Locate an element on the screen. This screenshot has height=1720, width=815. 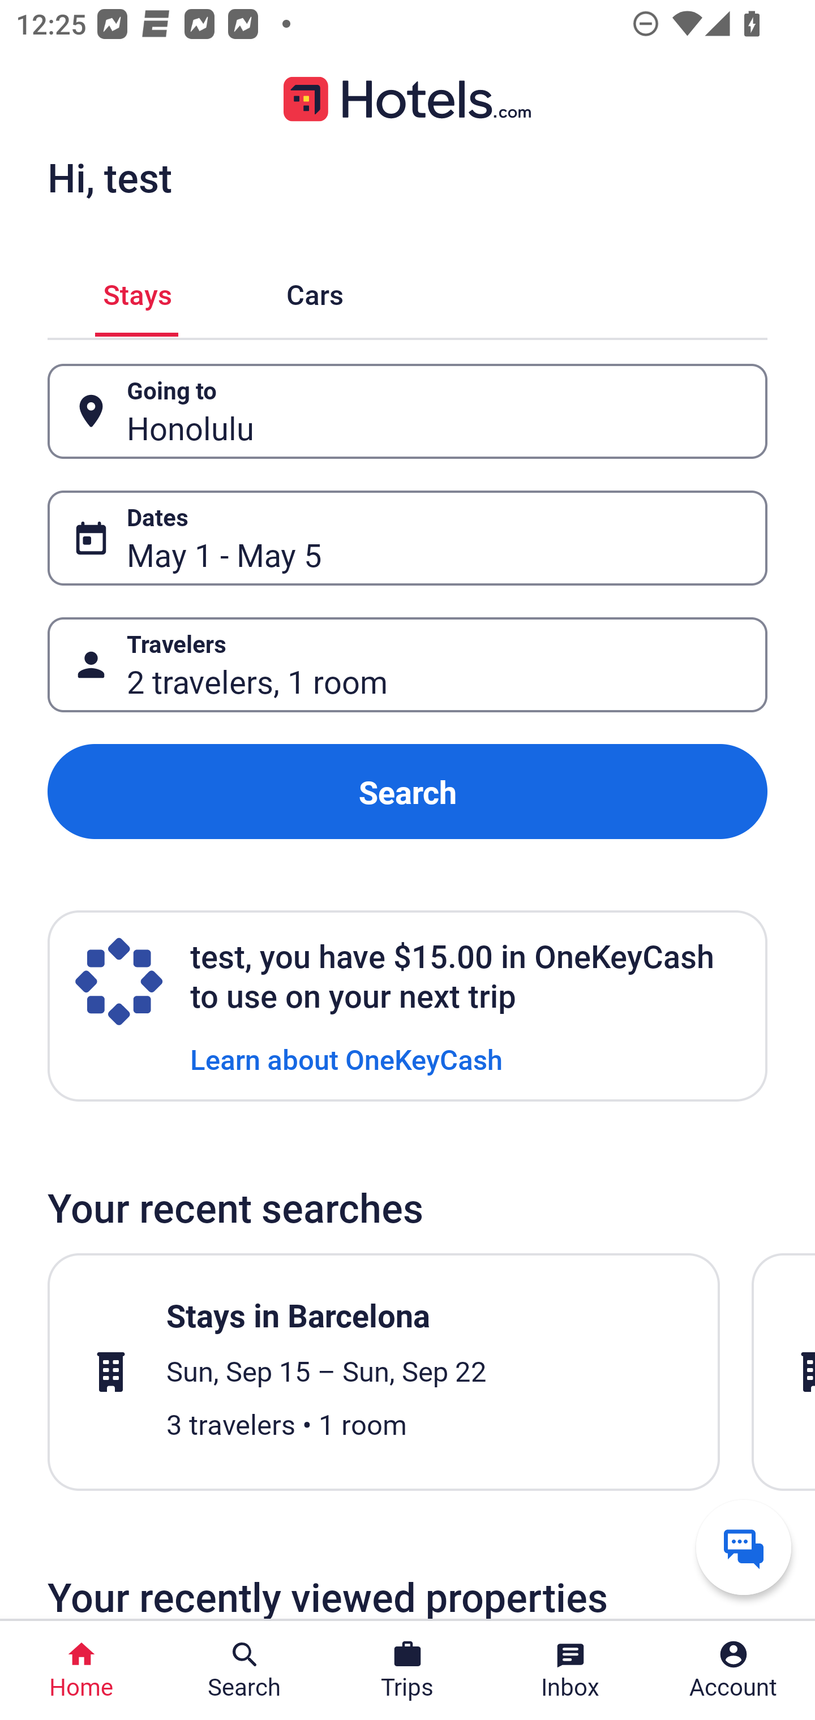
Going to Button Honolulu is located at coordinates (407, 412).